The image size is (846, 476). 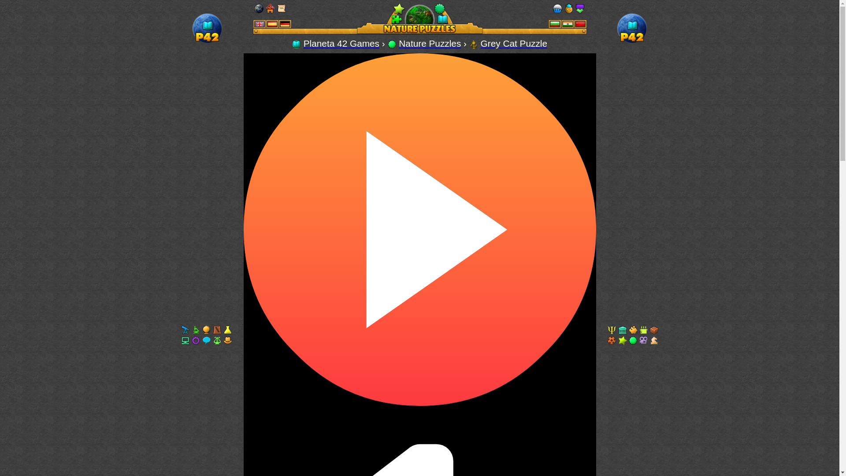 I want to click on Nature Puzzle, so click(x=473, y=43).